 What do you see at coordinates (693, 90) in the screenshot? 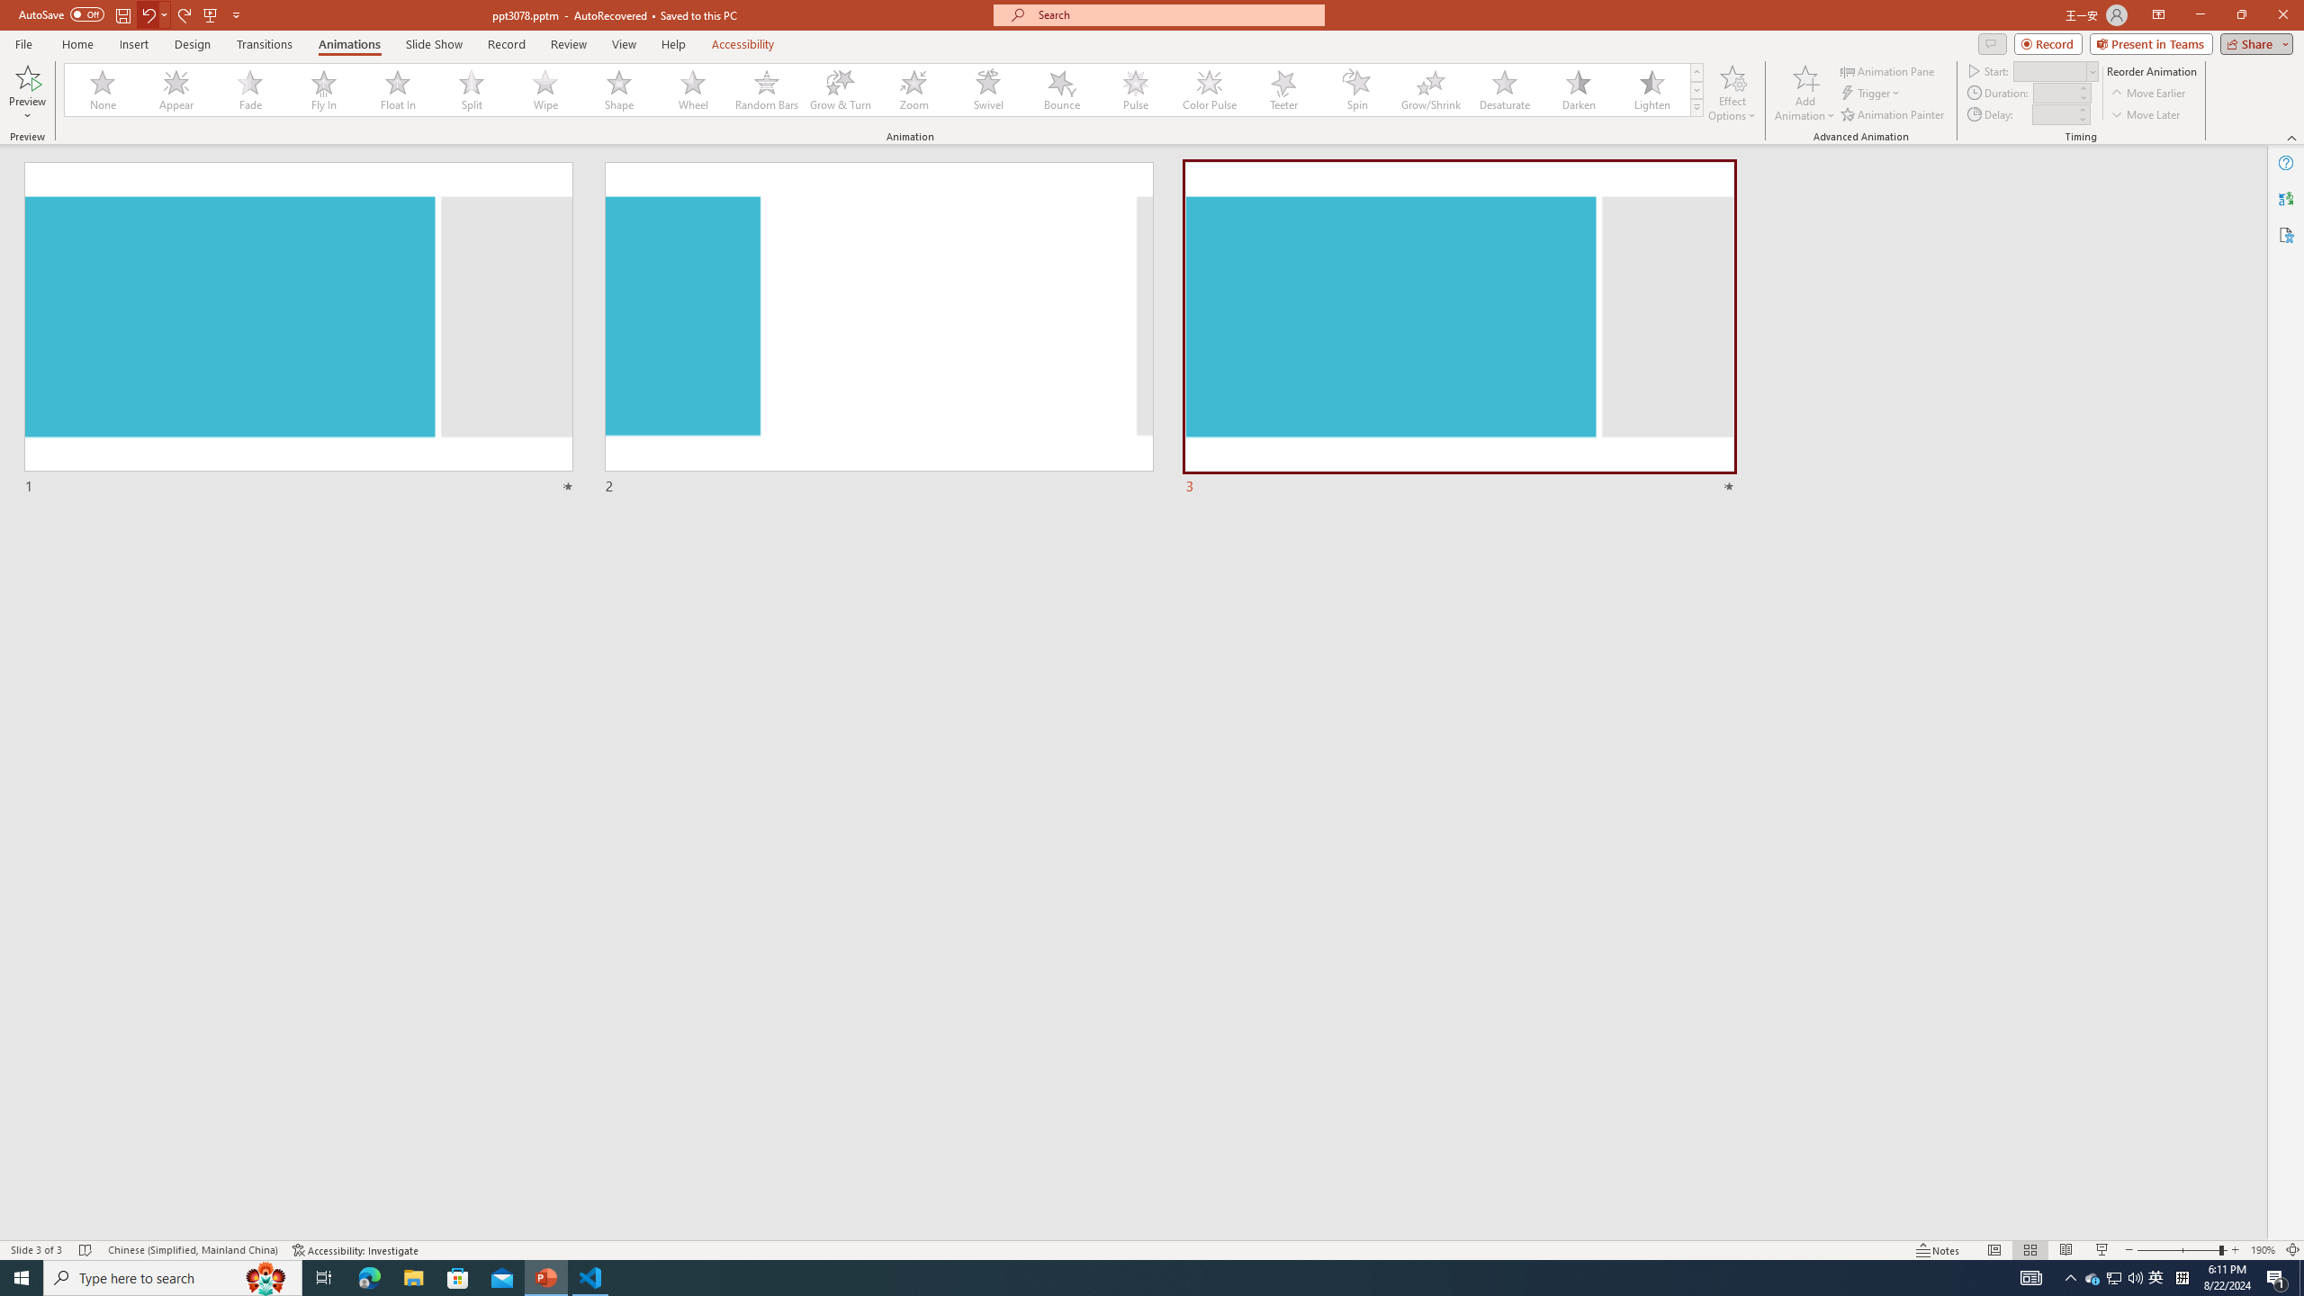
I see `Wheel` at bounding box center [693, 90].